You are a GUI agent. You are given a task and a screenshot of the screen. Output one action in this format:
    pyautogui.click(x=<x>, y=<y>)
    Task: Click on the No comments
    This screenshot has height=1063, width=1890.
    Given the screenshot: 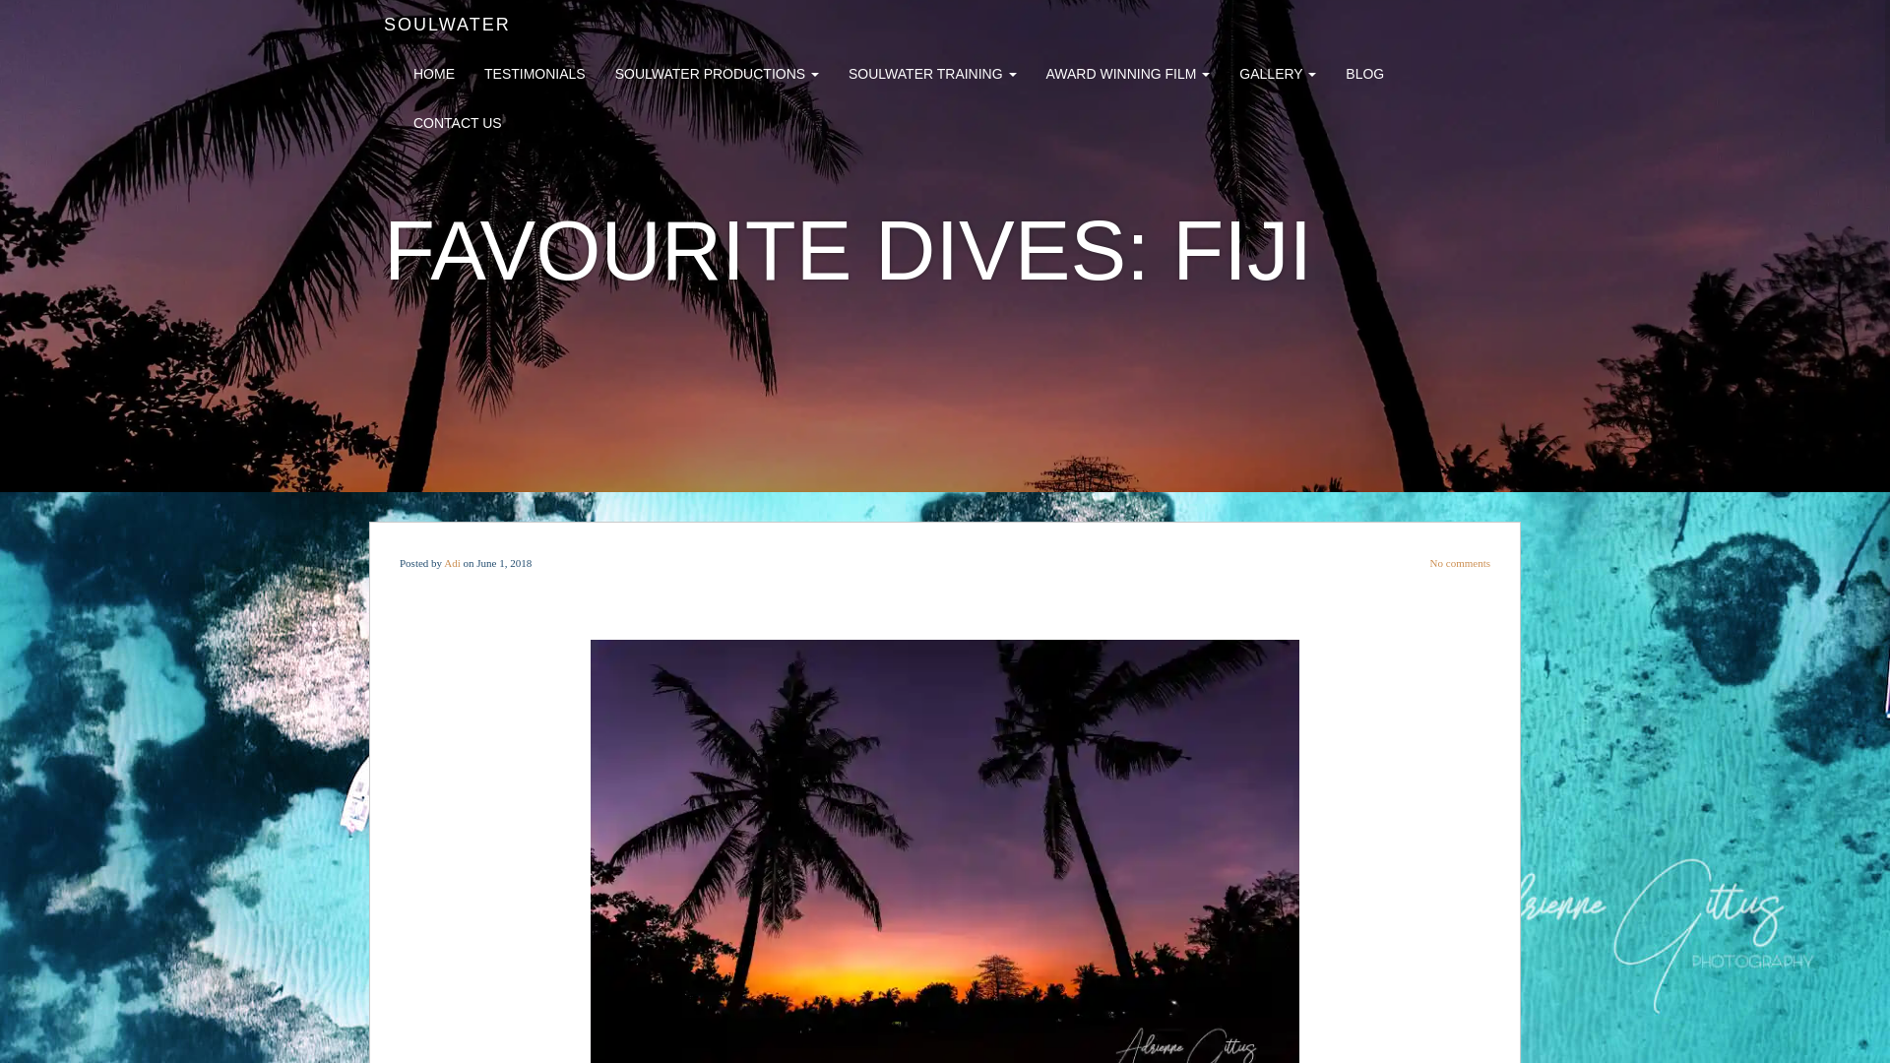 What is the action you would take?
    pyautogui.click(x=1461, y=562)
    